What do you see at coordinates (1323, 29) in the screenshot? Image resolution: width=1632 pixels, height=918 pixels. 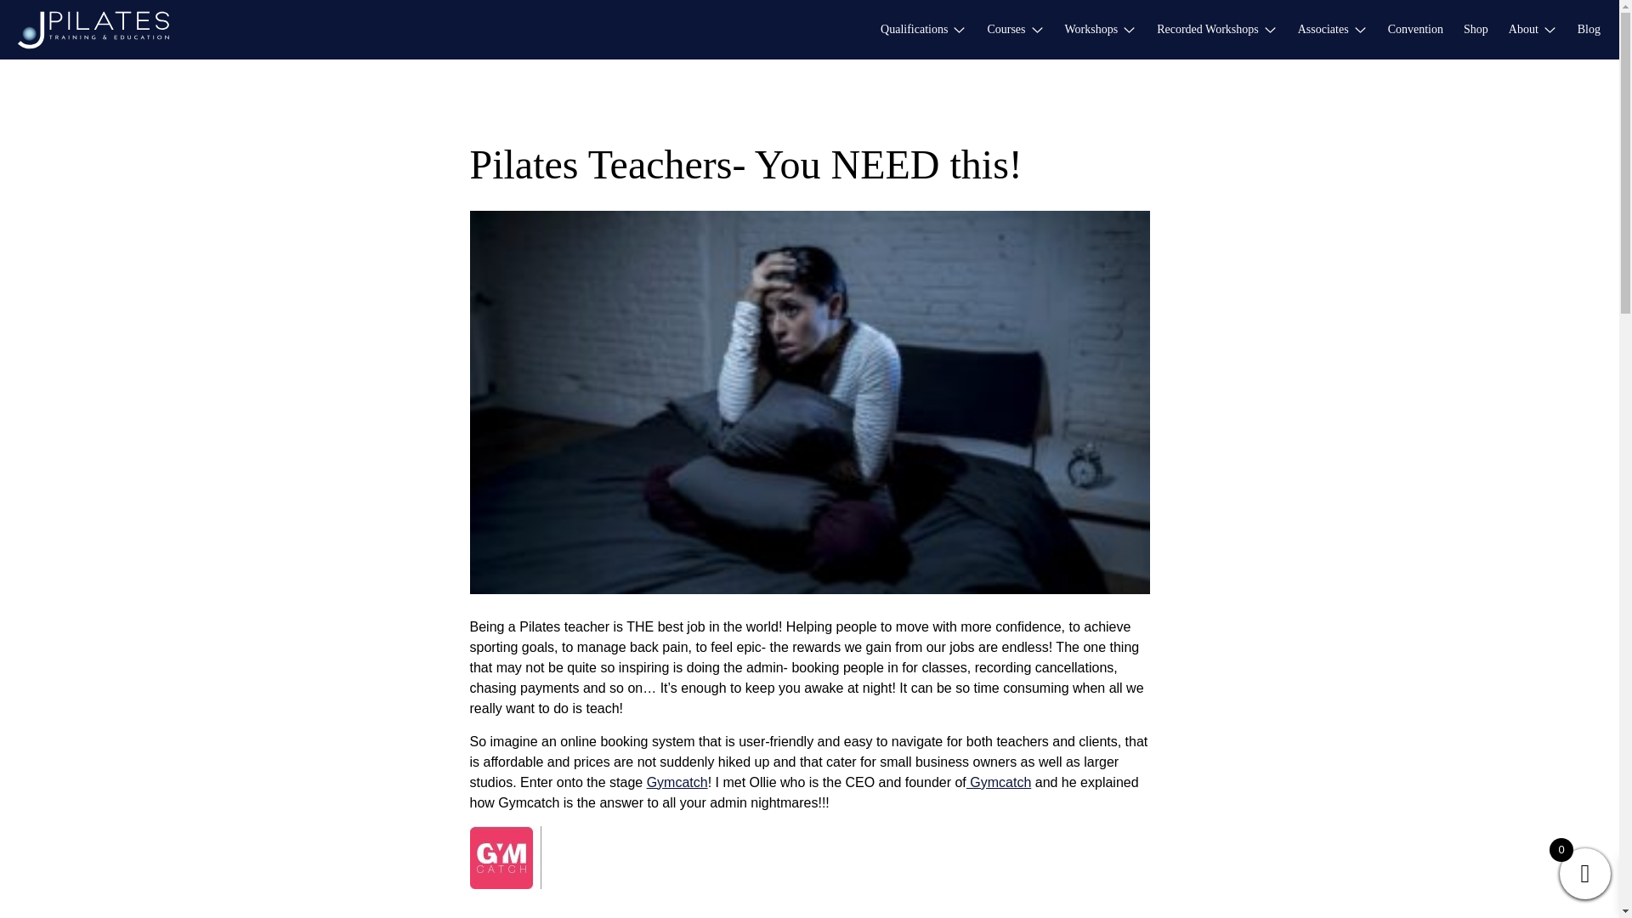 I see `Associates` at bounding box center [1323, 29].